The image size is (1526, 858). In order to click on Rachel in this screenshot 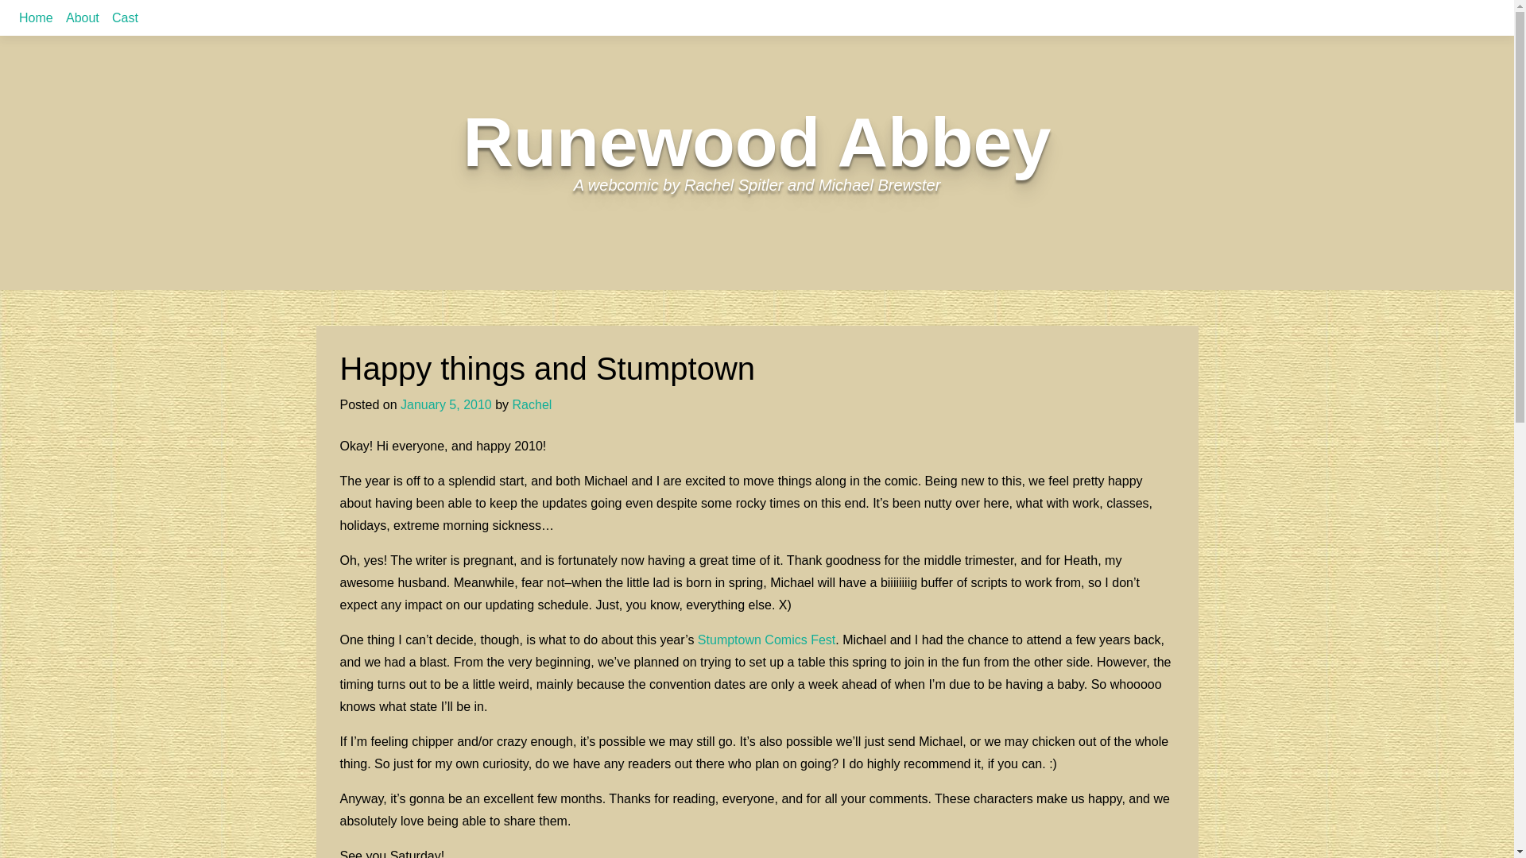, I will do `click(533, 405)`.